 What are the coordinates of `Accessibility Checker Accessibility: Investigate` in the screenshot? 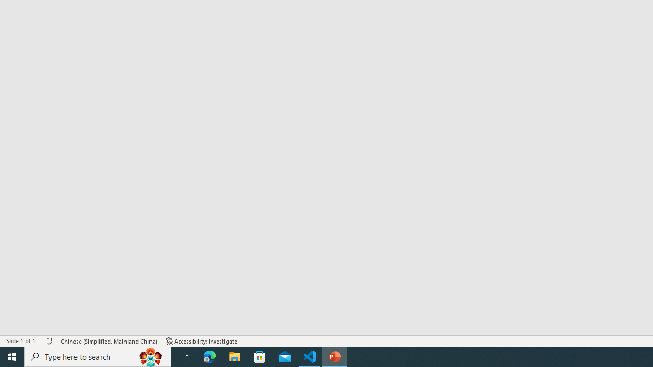 It's located at (202, 340).